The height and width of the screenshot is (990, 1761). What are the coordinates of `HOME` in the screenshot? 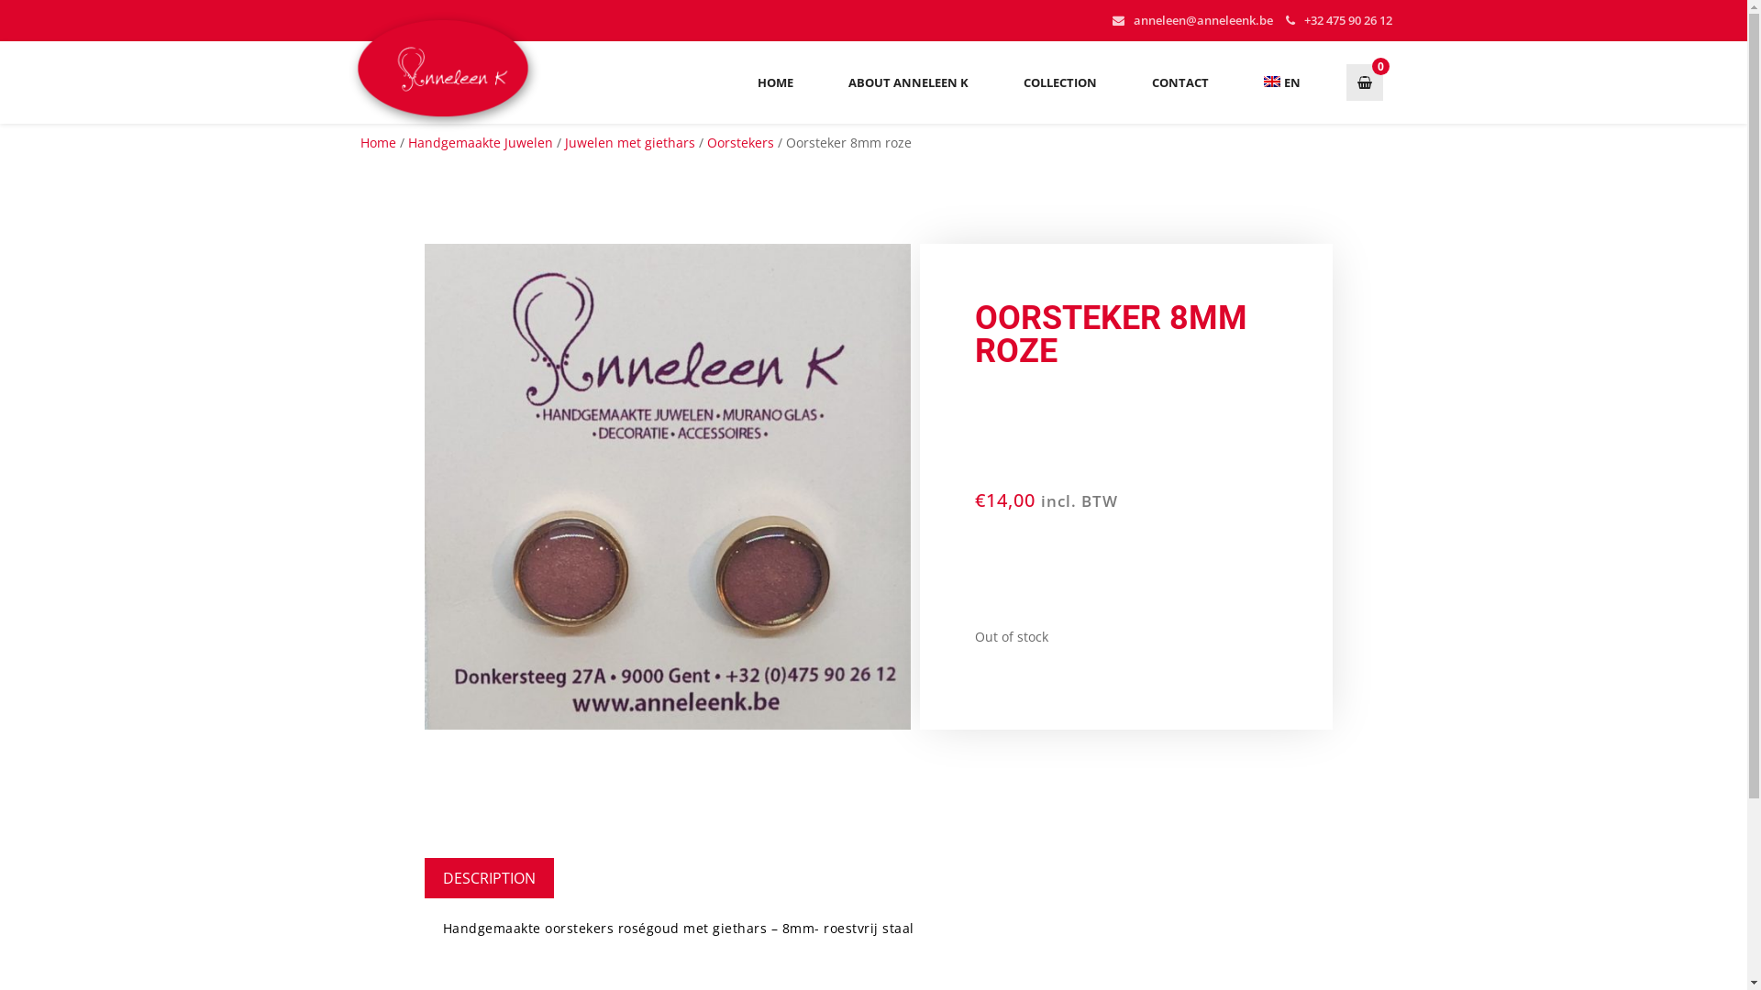 It's located at (776, 82).